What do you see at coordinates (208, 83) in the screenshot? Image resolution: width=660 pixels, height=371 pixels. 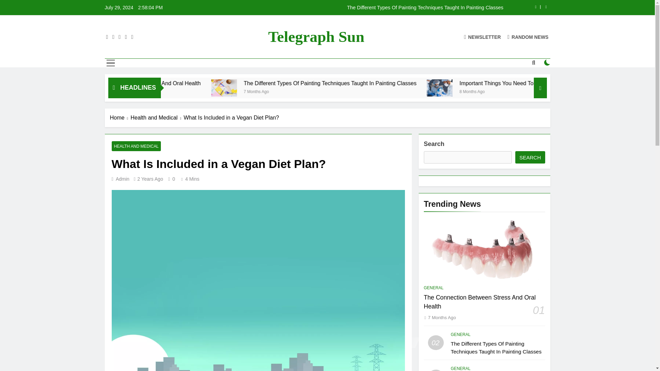 I see `The Connection Between Stress And Oral Health` at bounding box center [208, 83].